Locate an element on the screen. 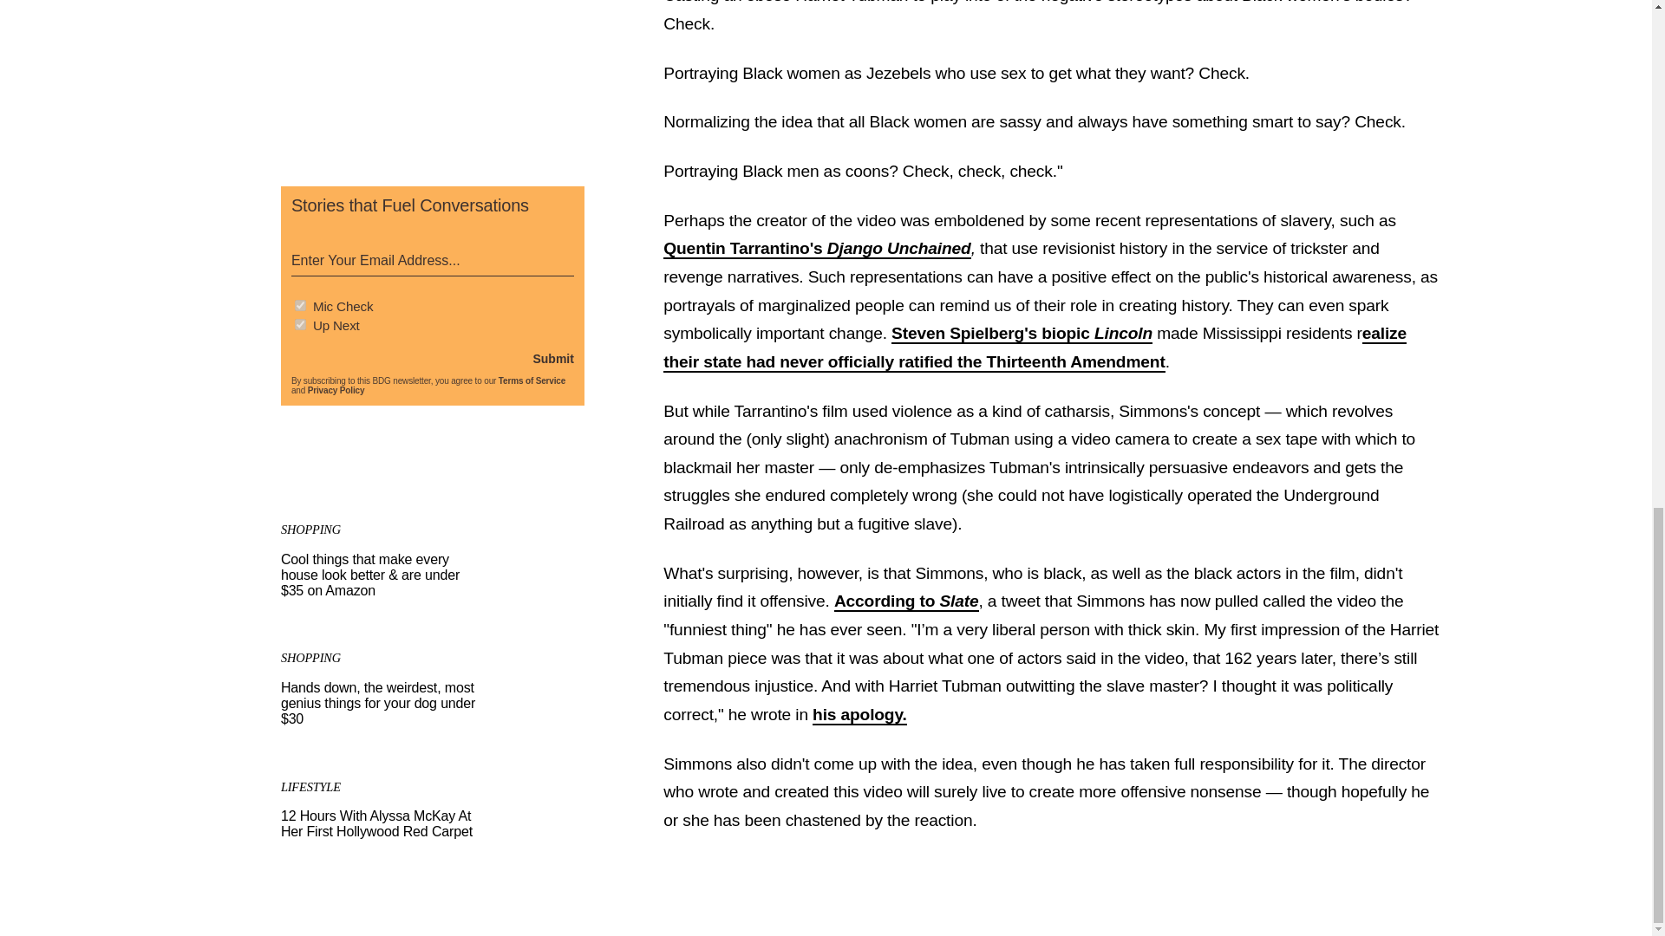 The width and height of the screenshot is (1665, 936). Slate is located at coordinates (958, 601).